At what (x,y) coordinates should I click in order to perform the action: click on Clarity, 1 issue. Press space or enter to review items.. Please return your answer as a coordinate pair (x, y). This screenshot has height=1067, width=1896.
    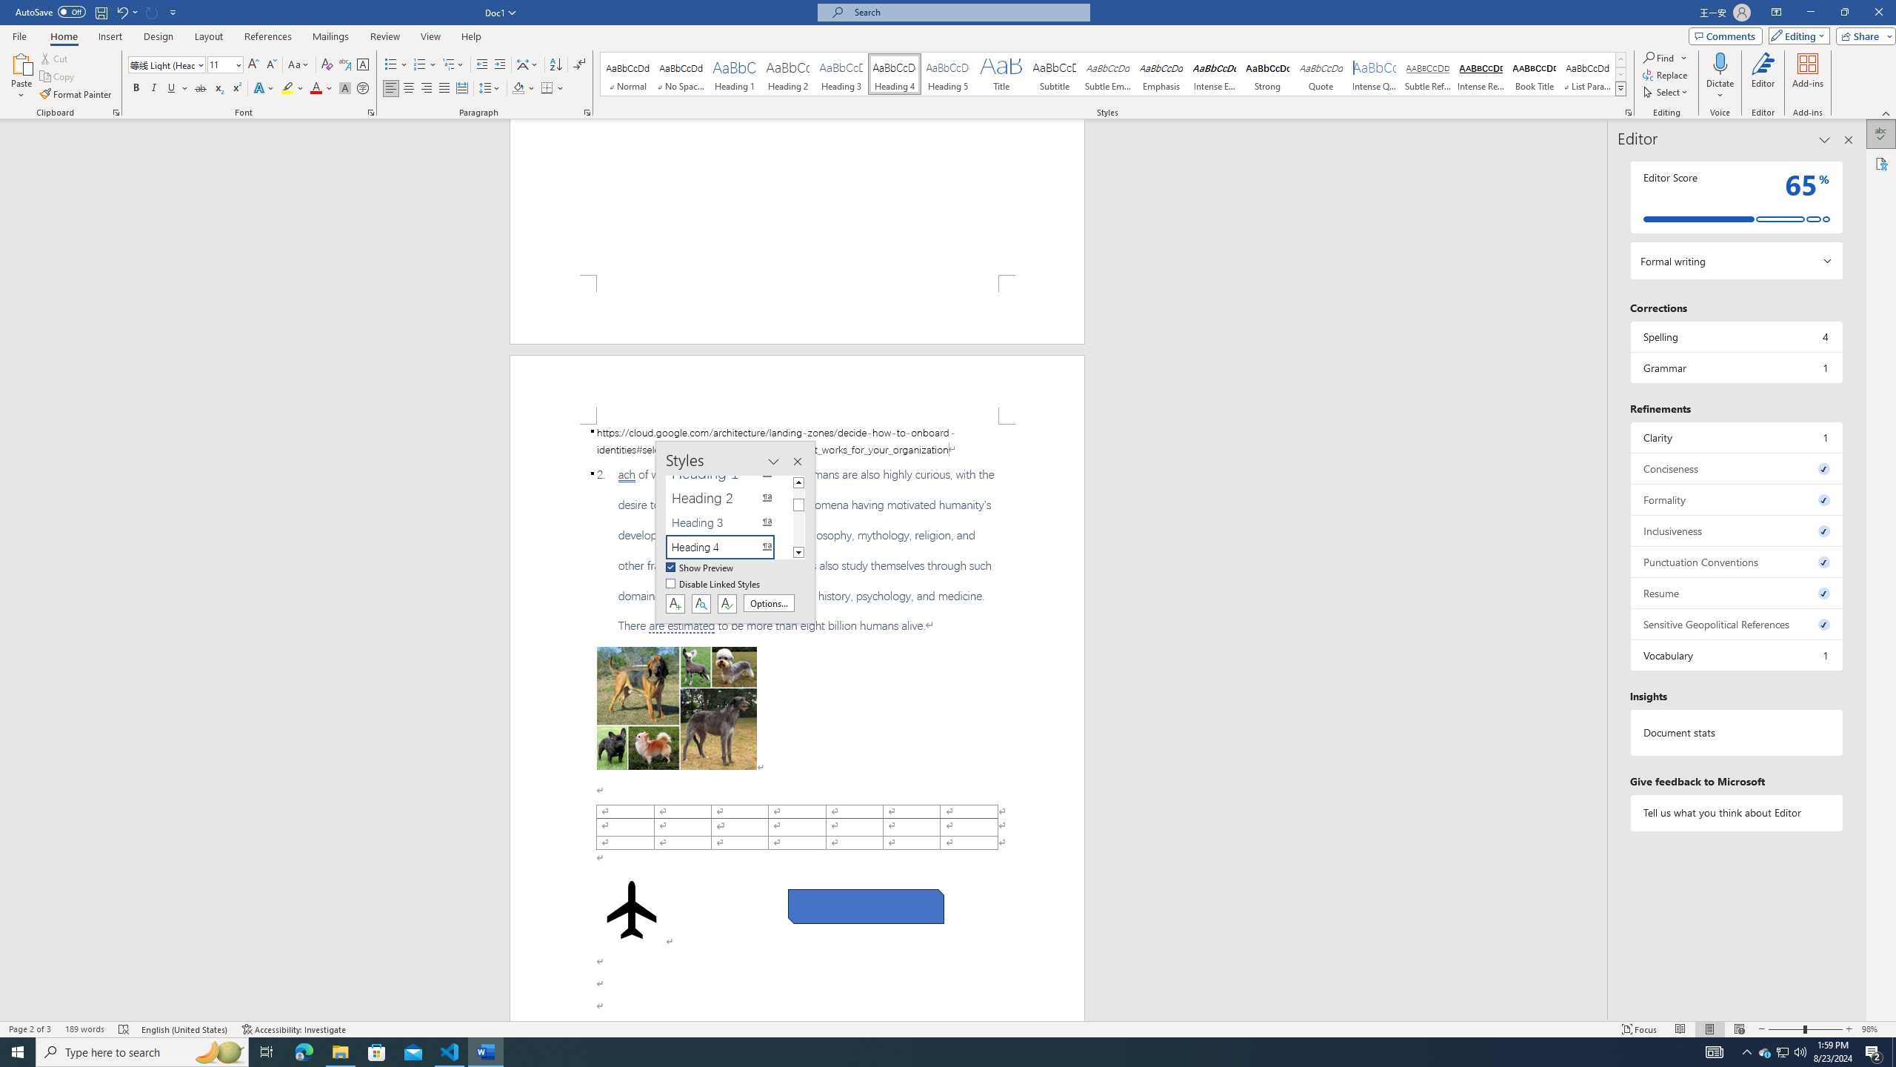
    Looking at the image, I should click on (1736, 437).